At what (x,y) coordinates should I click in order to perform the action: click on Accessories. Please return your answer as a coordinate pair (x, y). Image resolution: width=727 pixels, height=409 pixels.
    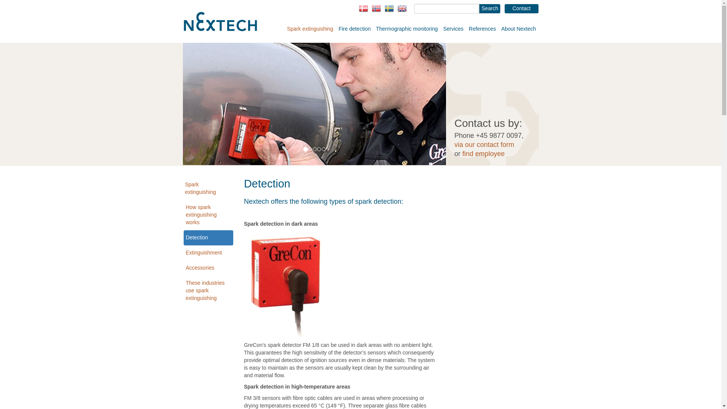
    Looking at the image, I should click on (208, 268).